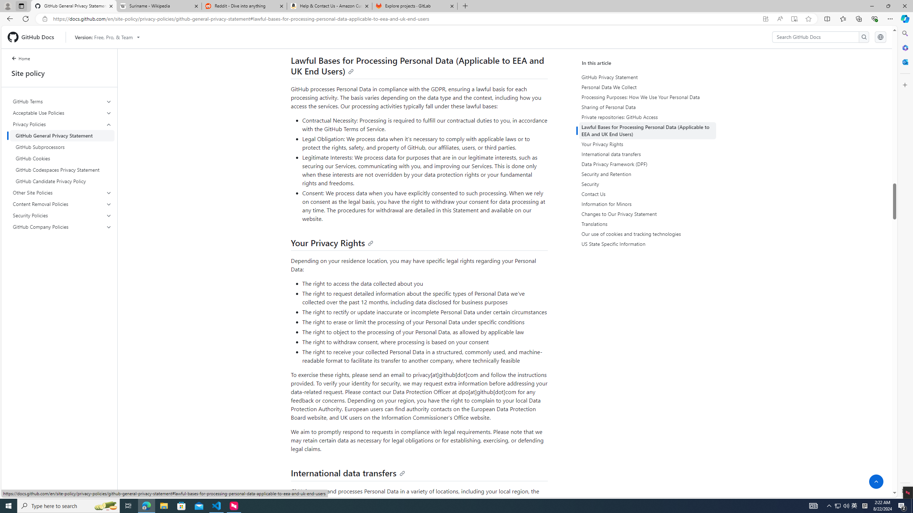 The width and height of the screenshot is (913, 513). I want to click on GitHub Cookies, so click(62, 158).